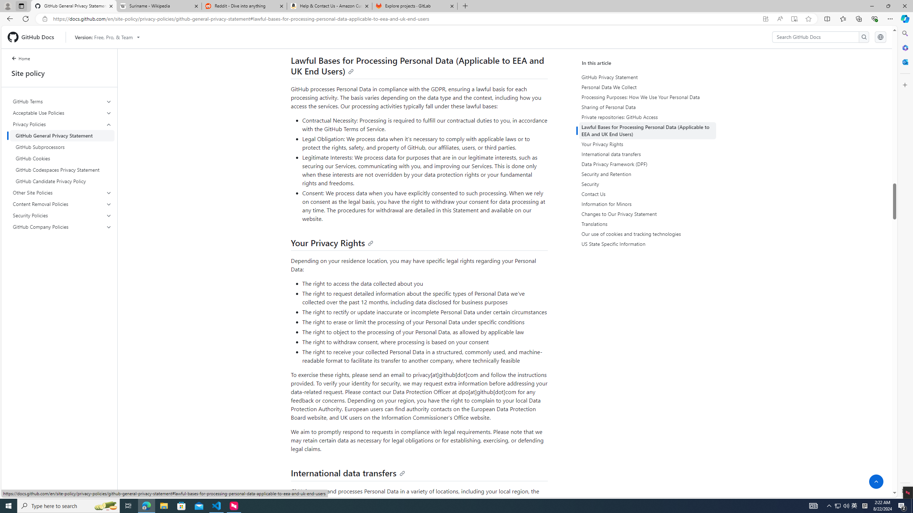 The width and height of the screenshot is (913, 513). I want to click on GitHub Cookies, so click(62, 158).